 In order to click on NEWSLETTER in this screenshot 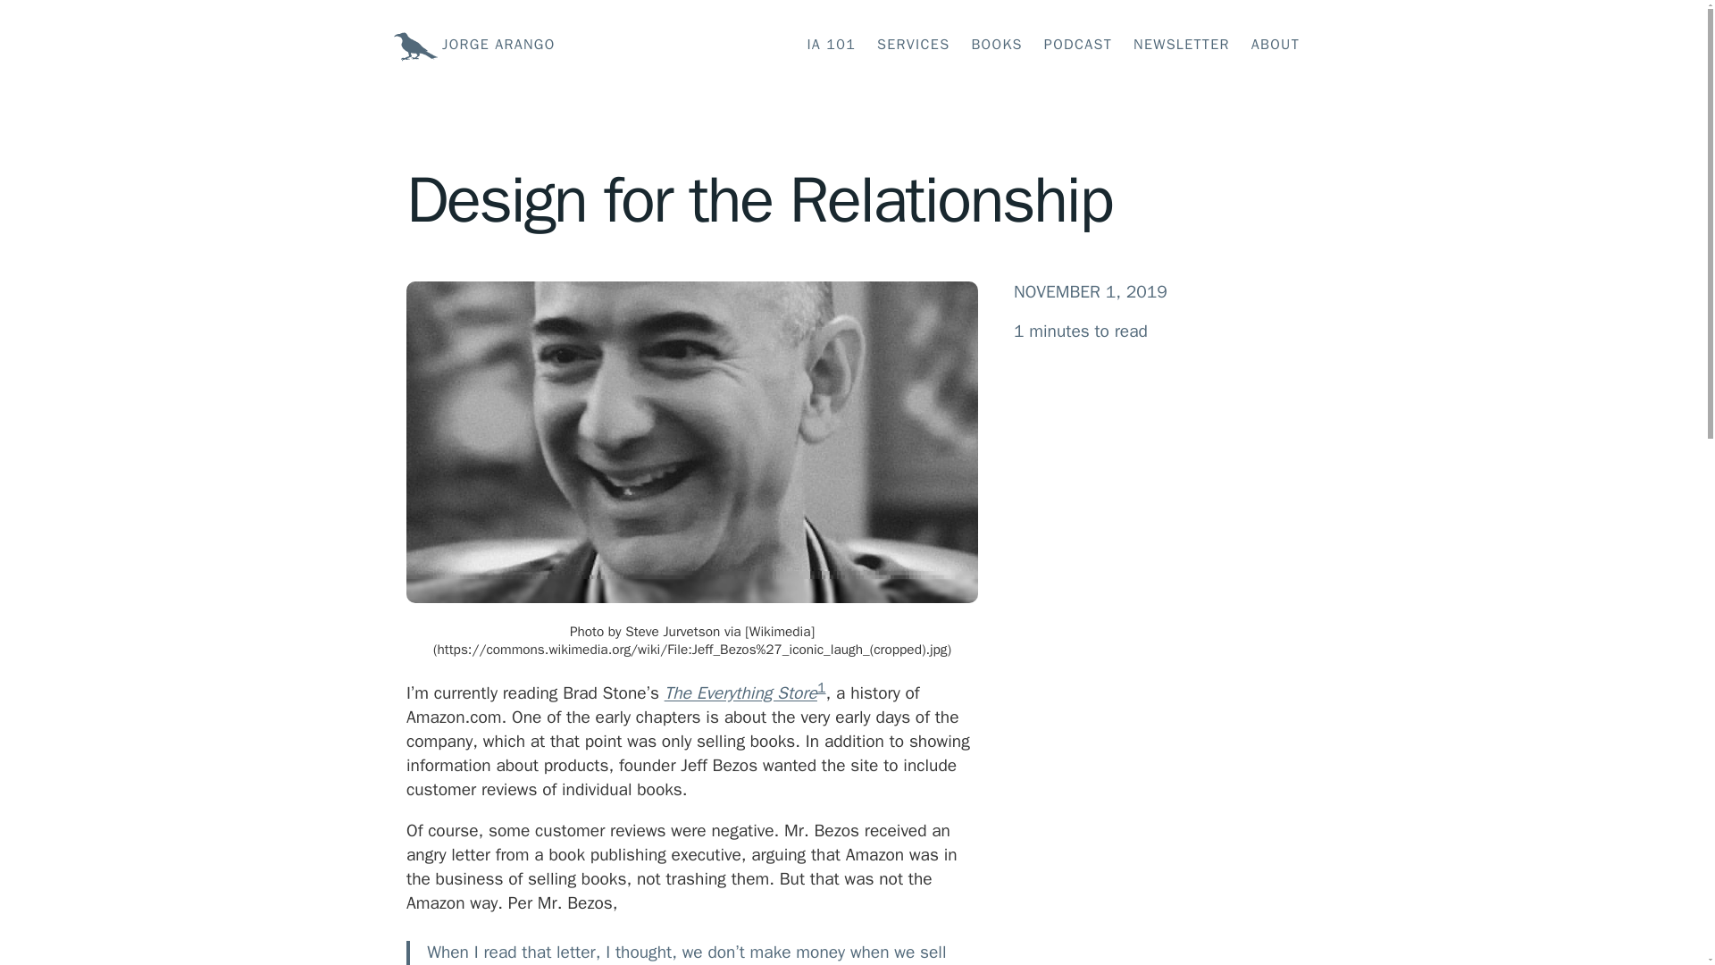, I will do `click(1181, 45)`.